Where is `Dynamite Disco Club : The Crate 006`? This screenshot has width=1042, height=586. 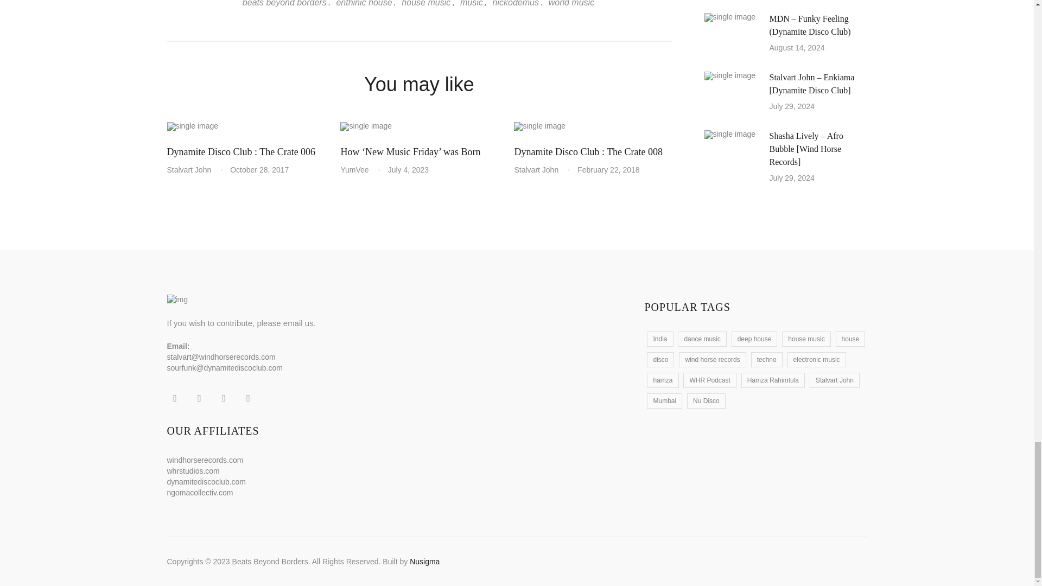 Dynamite Disco Club : The Crate 006 is located at coordinates (241, 152).